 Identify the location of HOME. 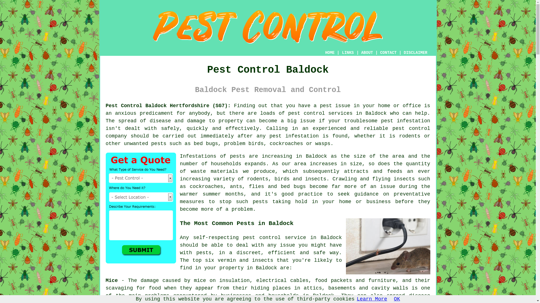
(330, 53).